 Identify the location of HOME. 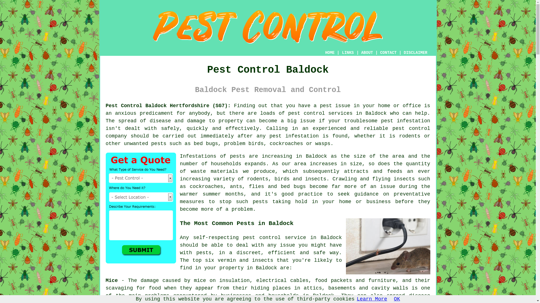
(330, 53).